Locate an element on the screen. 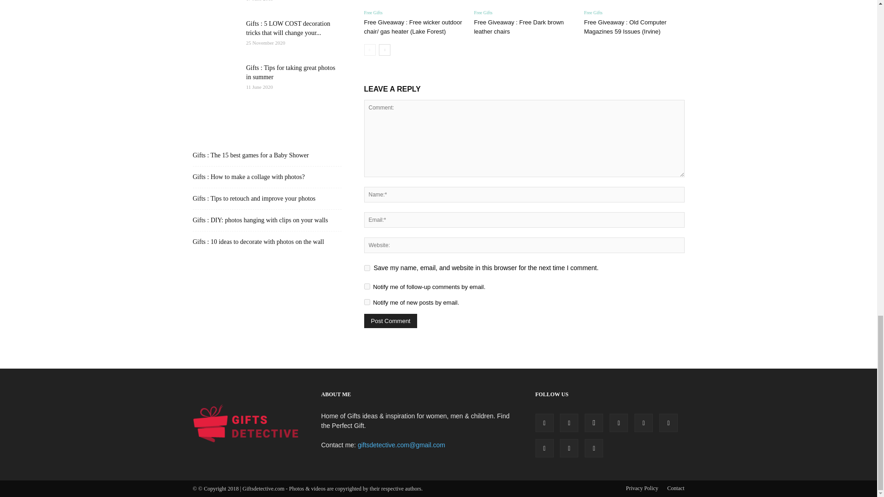  subscribe is located at coordinates (366, 286).